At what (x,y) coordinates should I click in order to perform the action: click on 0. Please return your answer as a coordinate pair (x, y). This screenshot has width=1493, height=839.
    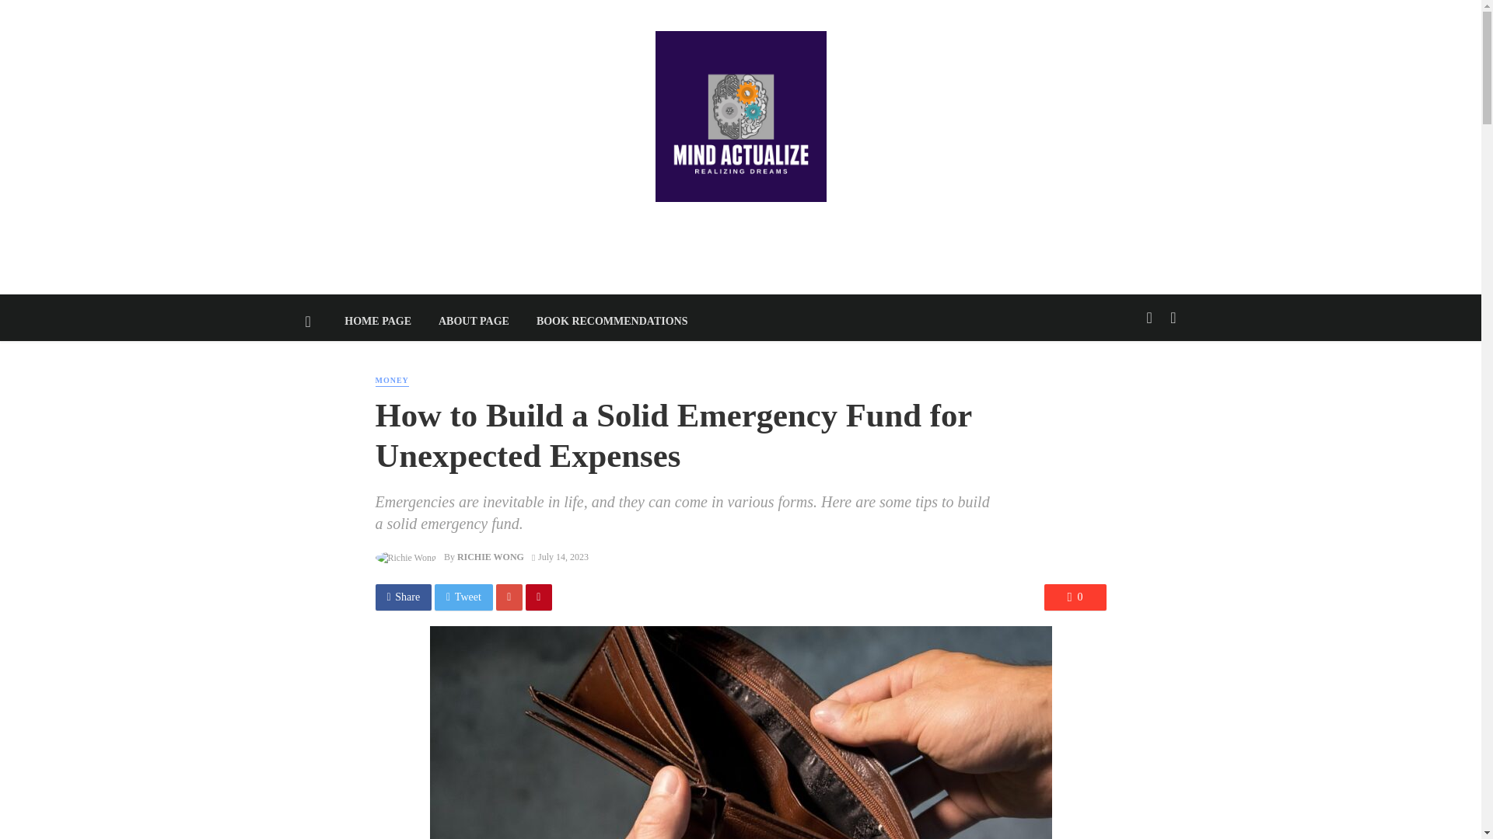
    Looking at the image, I should click on (1075, 597).